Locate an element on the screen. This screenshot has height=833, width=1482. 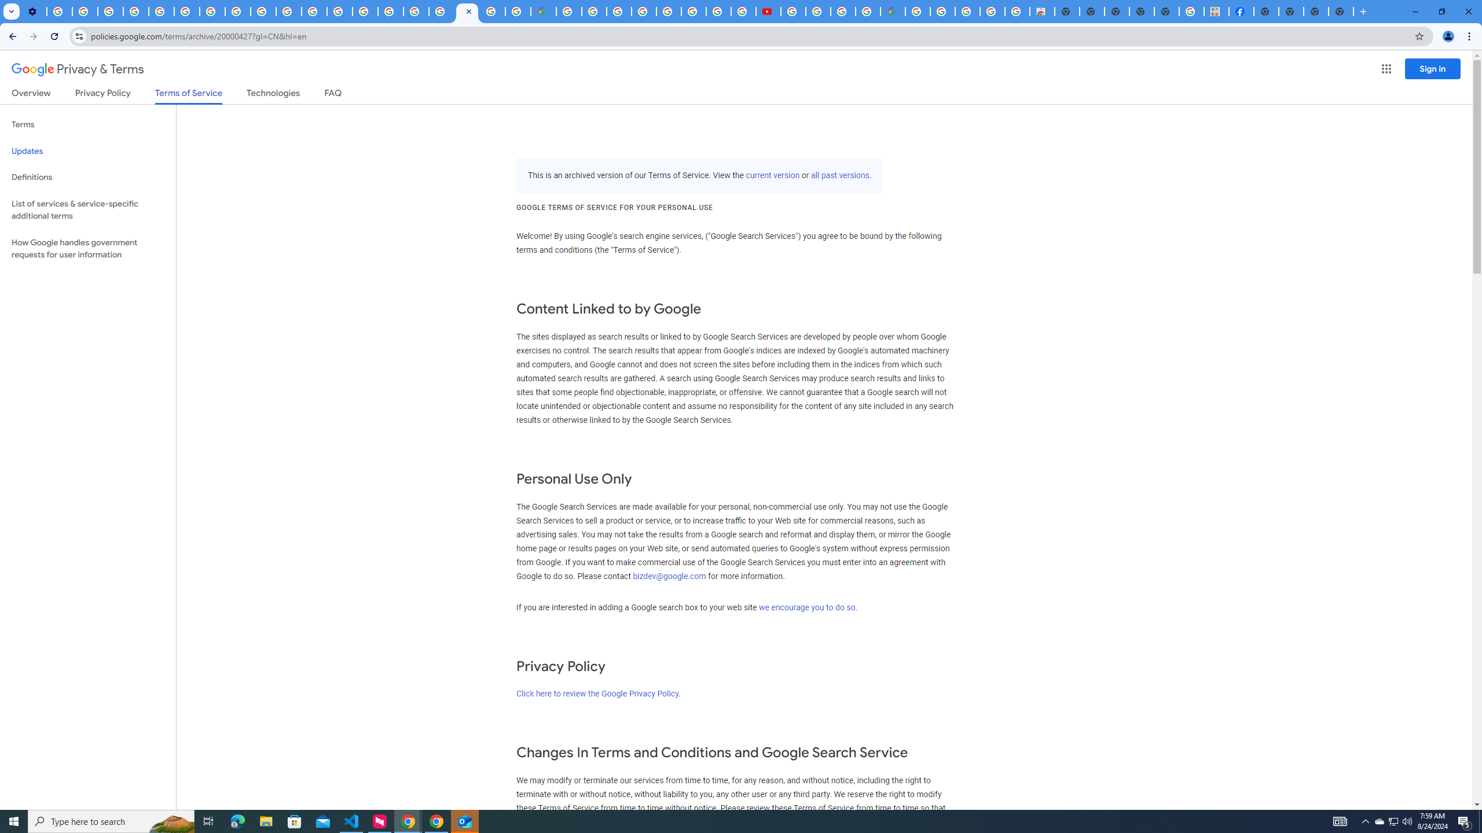
Privacy Checkup is located at coordinates (288, 12).